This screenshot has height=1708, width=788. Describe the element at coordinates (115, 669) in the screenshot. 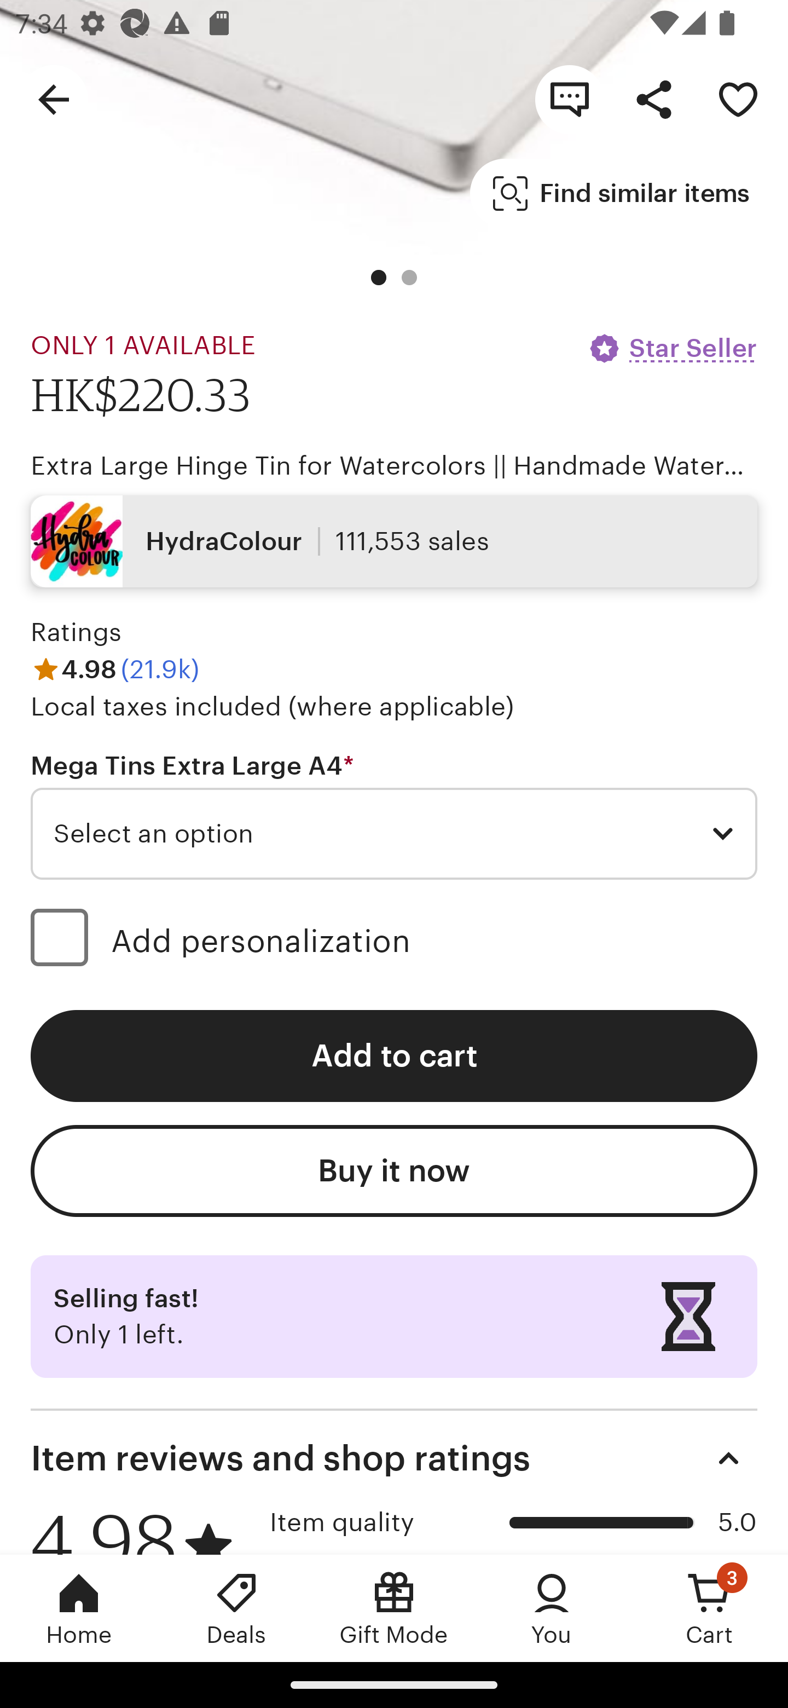

I see `4.98 (21.9k)` at that location.